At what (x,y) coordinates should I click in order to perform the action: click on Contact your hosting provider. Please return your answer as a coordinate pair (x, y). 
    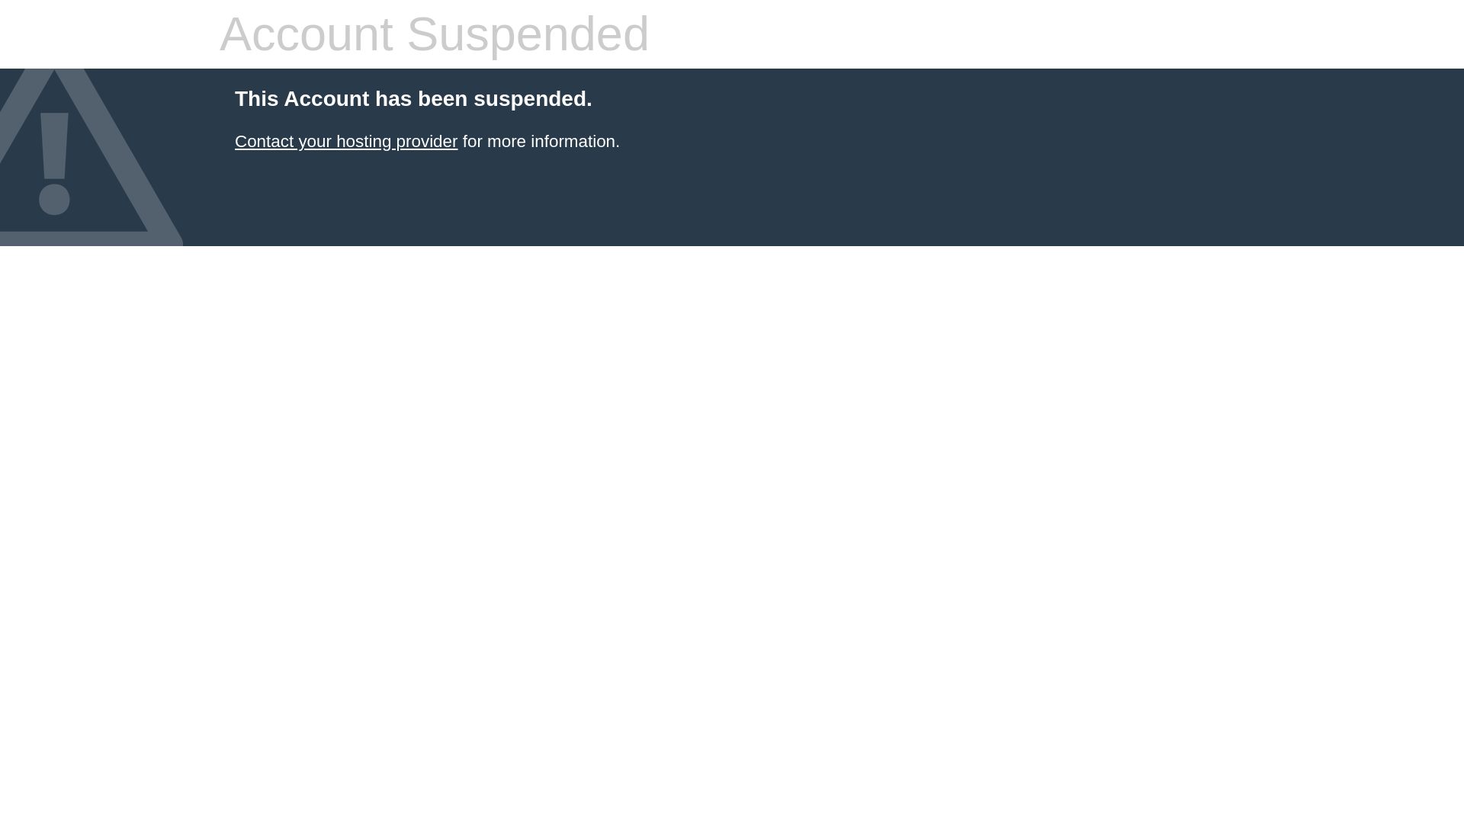
    Looking at the image, I should click on (345, 140).